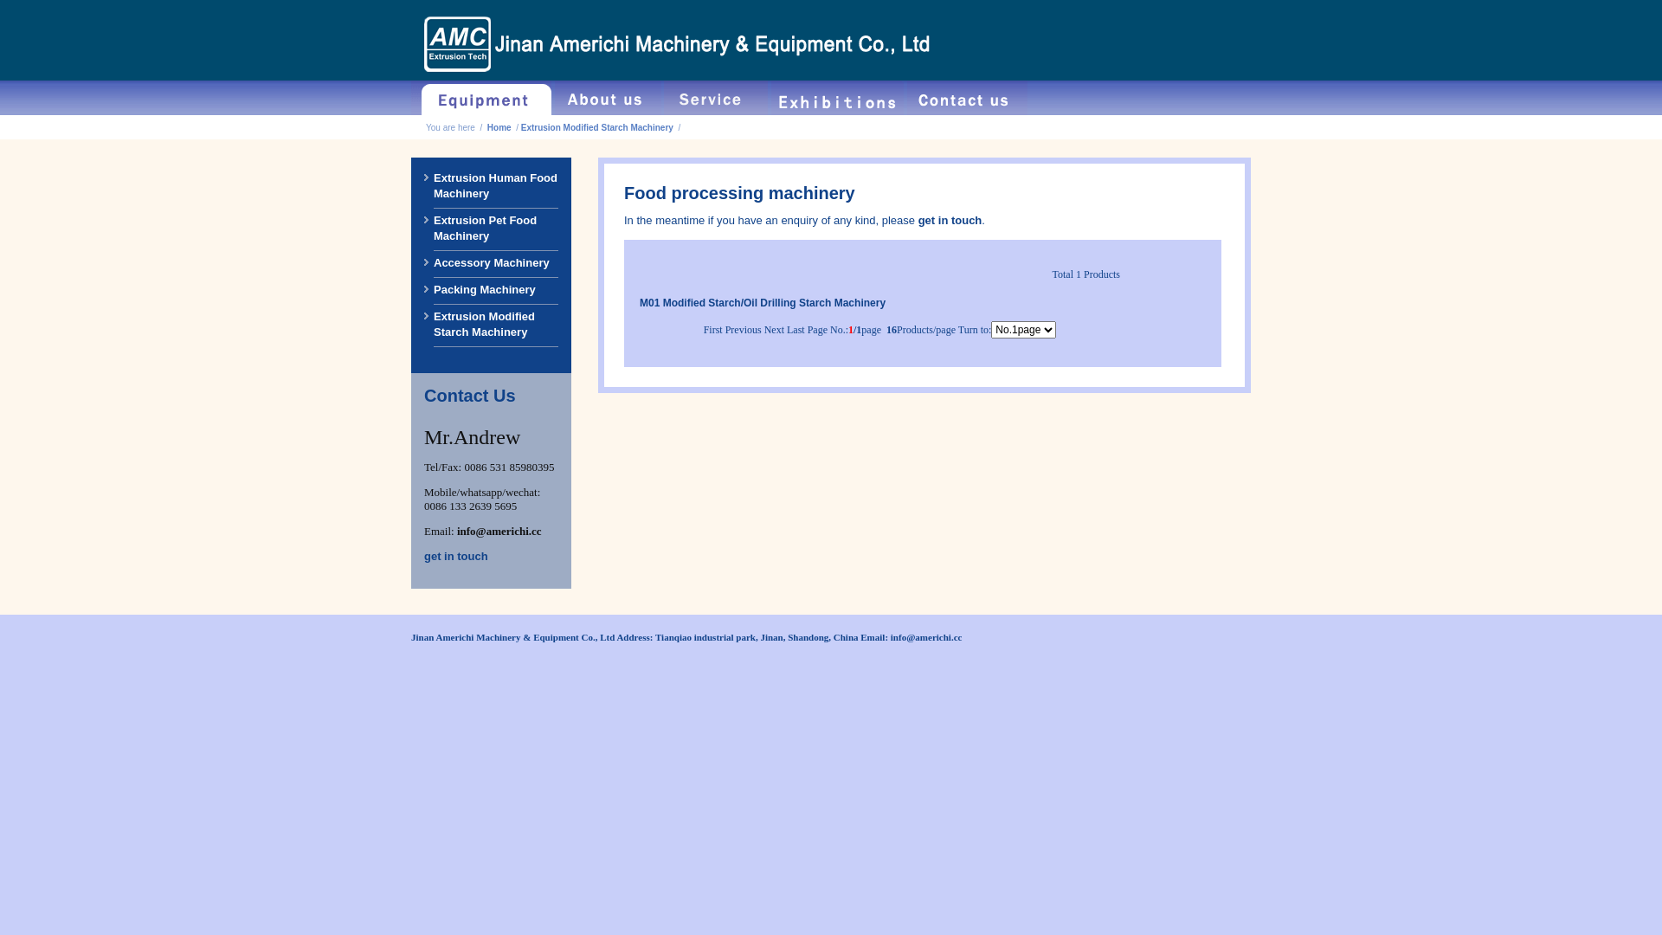  Describe the element at coordinates (763, 302) in the screenshot. I see `M01 Modified Starch/Oil Drilling Starch Machinery` at that location.